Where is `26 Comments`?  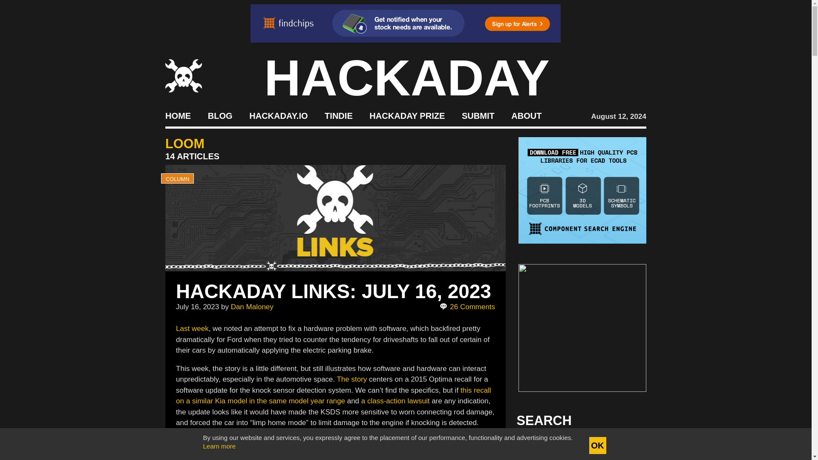 26 Comments is located at coordinates (468, 307).